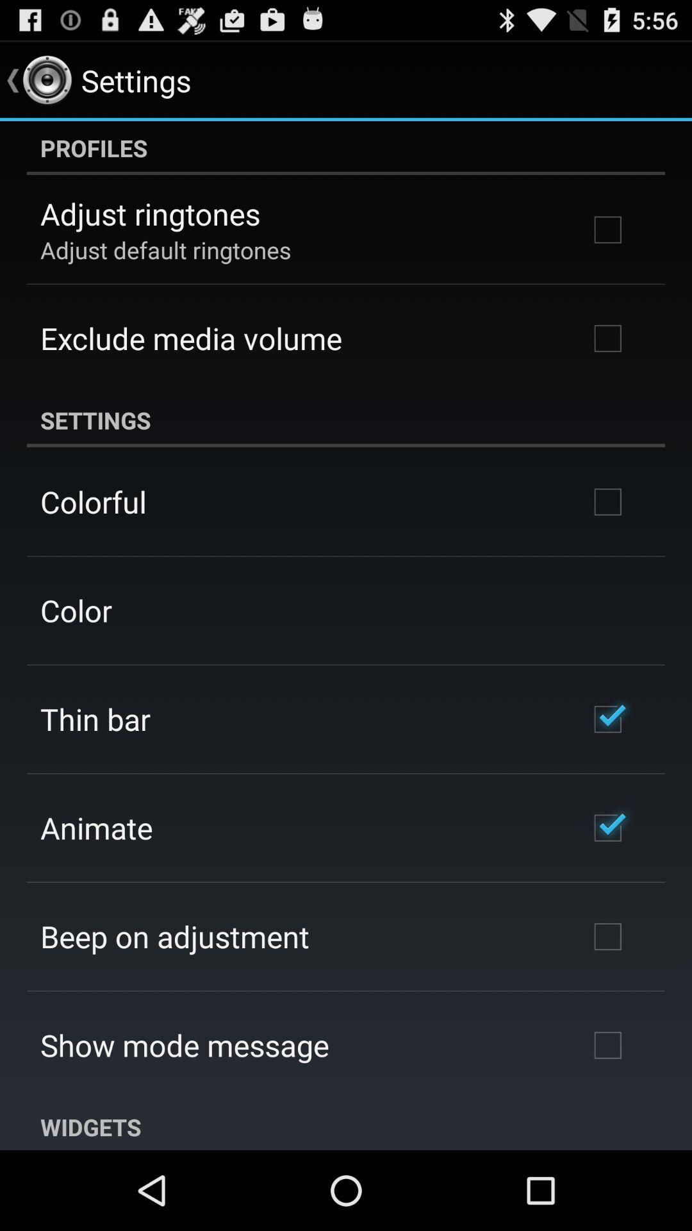 The image size is (692, 1231). I want to click on flip until the show mode message icon, so click(185, 1045).